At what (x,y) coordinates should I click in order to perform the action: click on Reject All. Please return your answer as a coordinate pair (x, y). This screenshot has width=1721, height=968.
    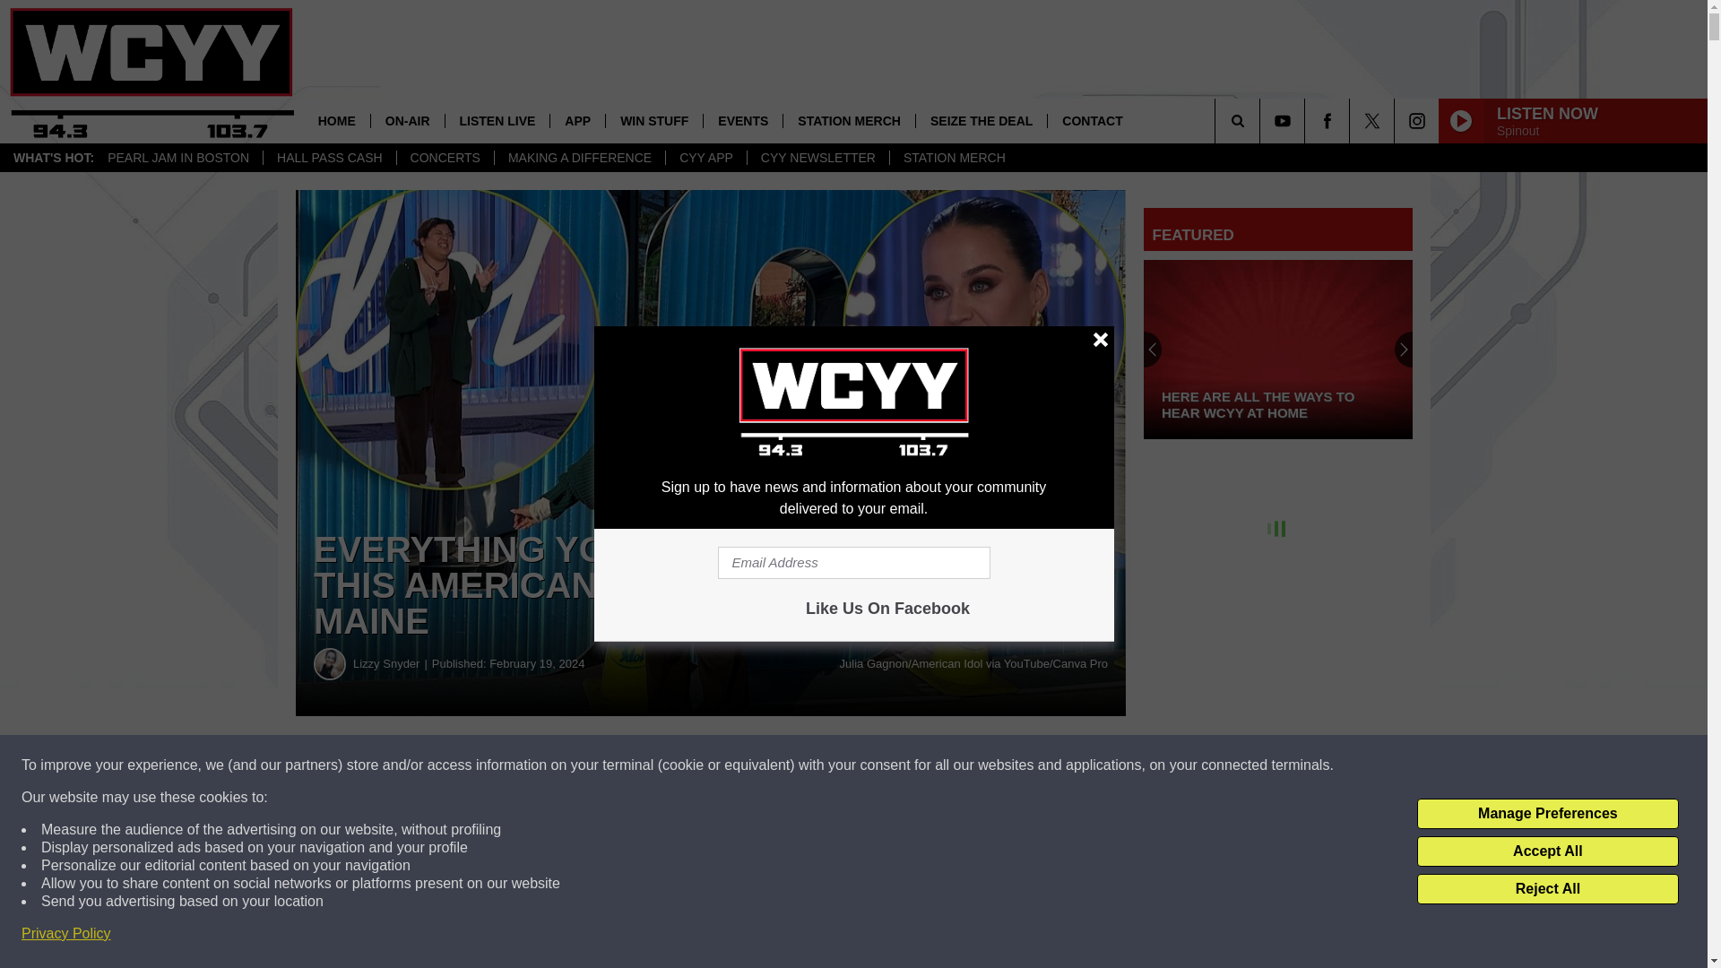
    Looking at the image, I should click on (1547, 889).